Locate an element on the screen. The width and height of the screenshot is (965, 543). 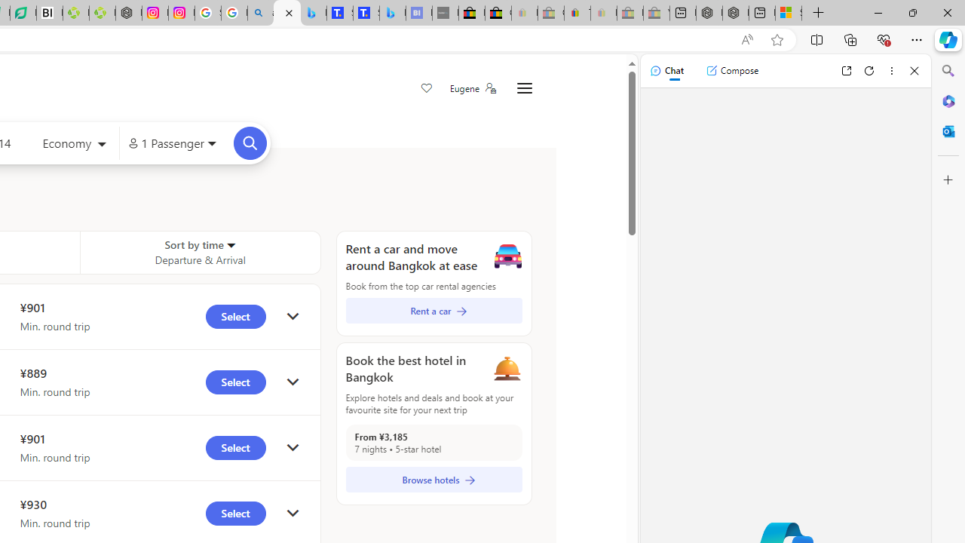
Chat is located at coordinates (666, 71).